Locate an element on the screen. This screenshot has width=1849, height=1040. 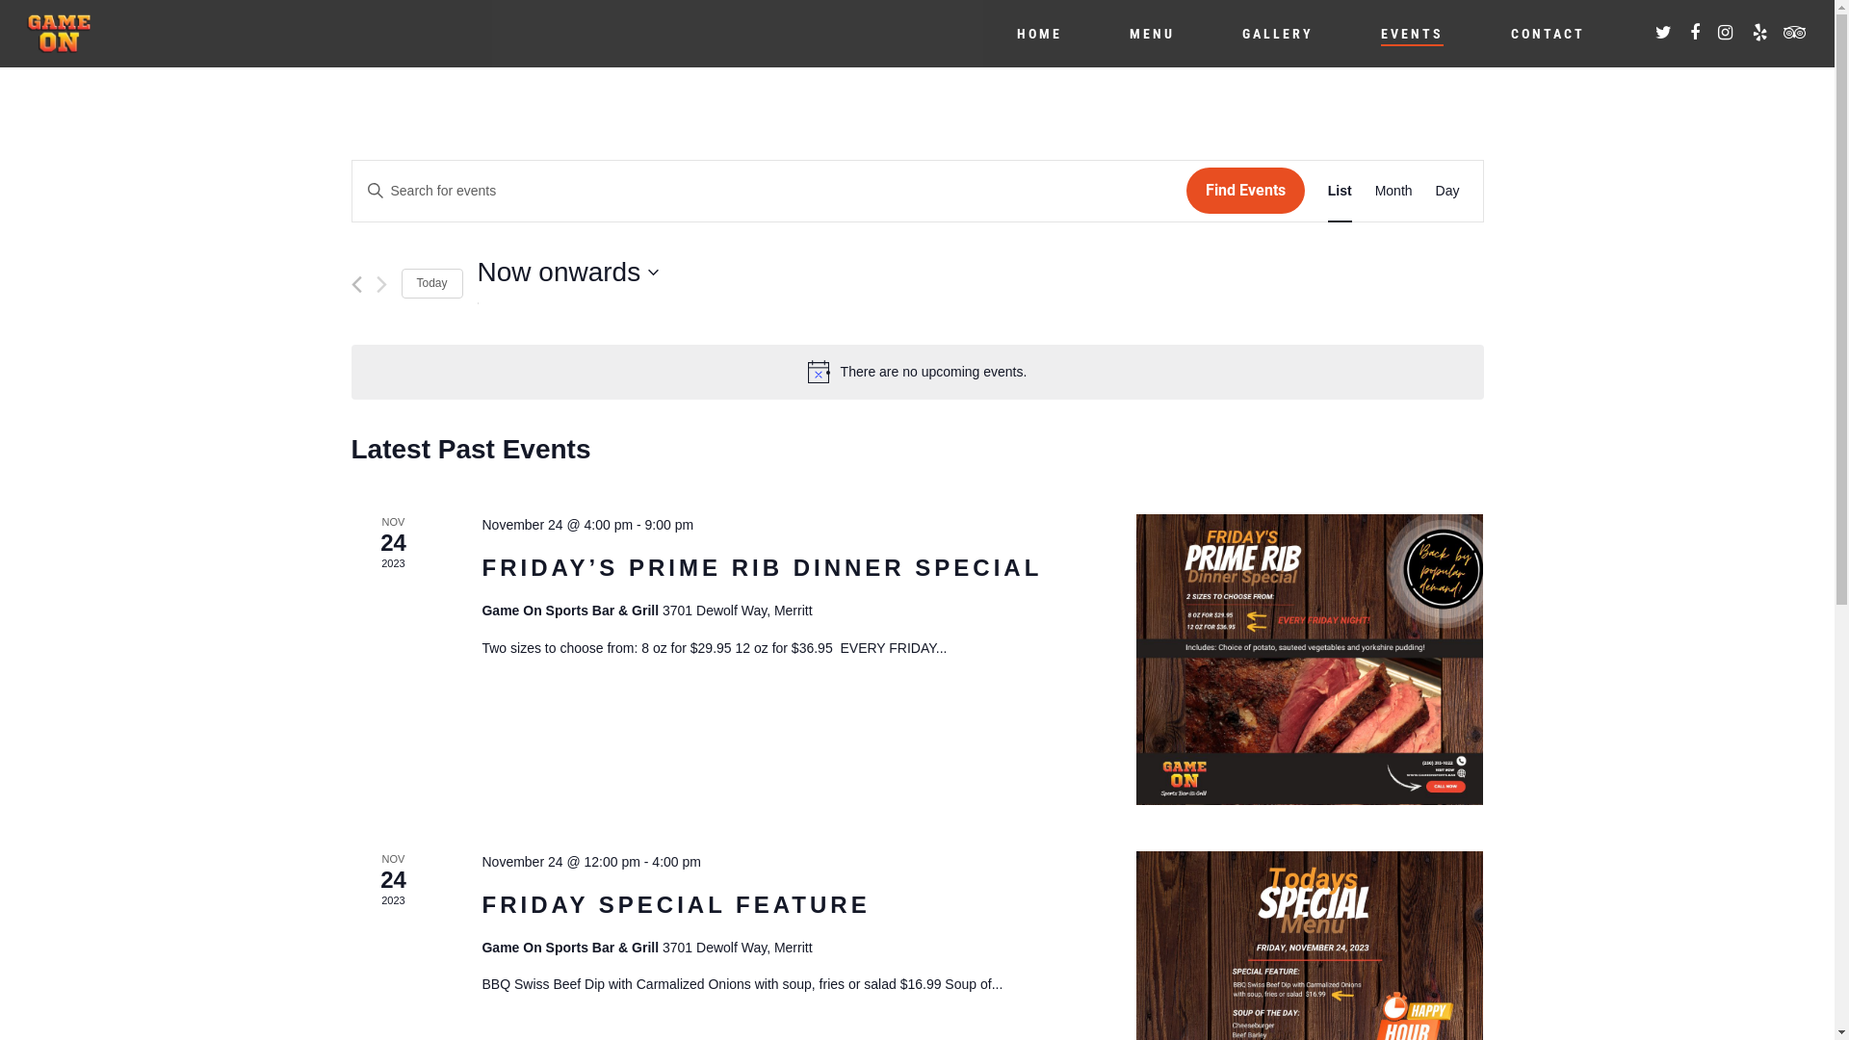
Now onwards is located at coordinates (568, 273).